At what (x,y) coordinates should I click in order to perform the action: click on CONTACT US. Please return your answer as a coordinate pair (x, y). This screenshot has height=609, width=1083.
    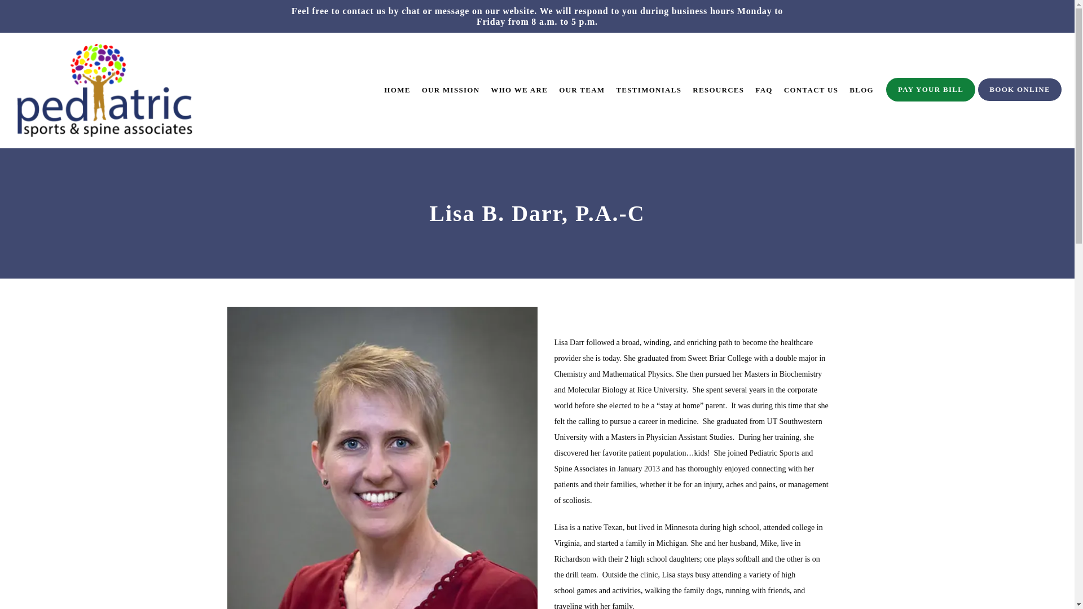
    Looking at the image, I should click on (811, 90).